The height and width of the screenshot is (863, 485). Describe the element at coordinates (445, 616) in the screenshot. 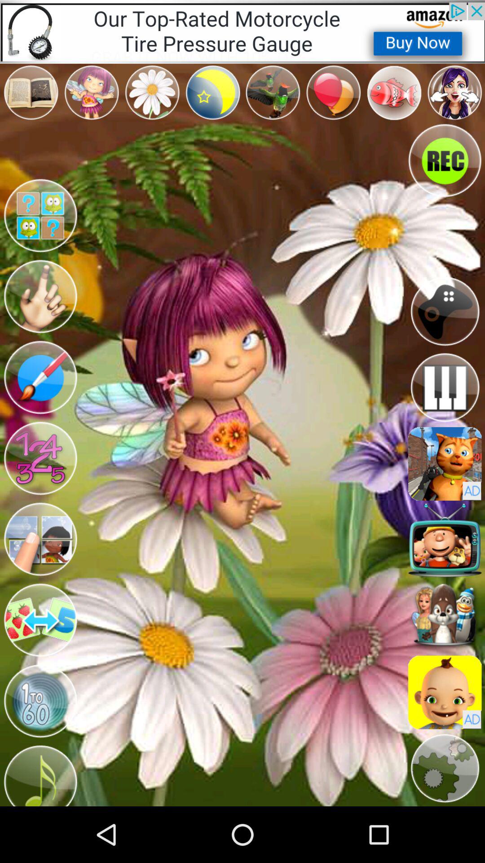

I see `view characters` at that location.